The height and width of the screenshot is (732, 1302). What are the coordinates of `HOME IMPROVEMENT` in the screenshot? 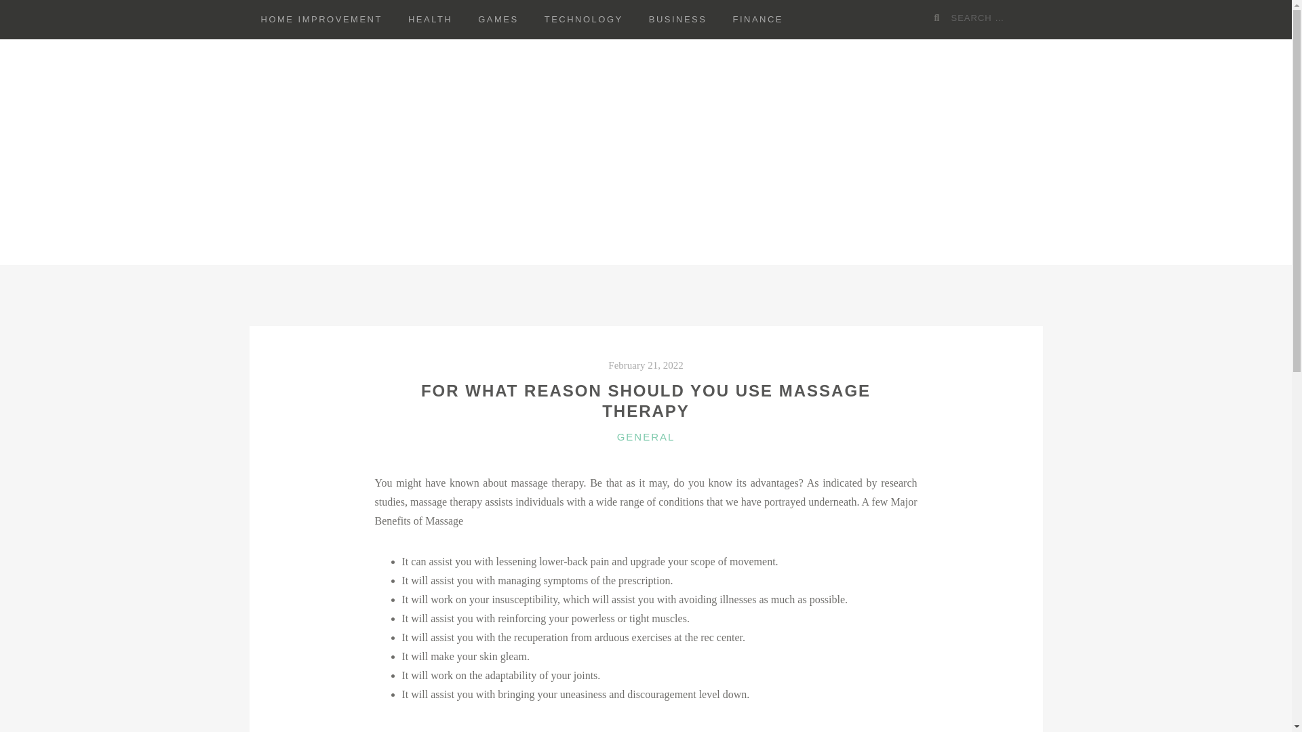 It's located at (321, 20).